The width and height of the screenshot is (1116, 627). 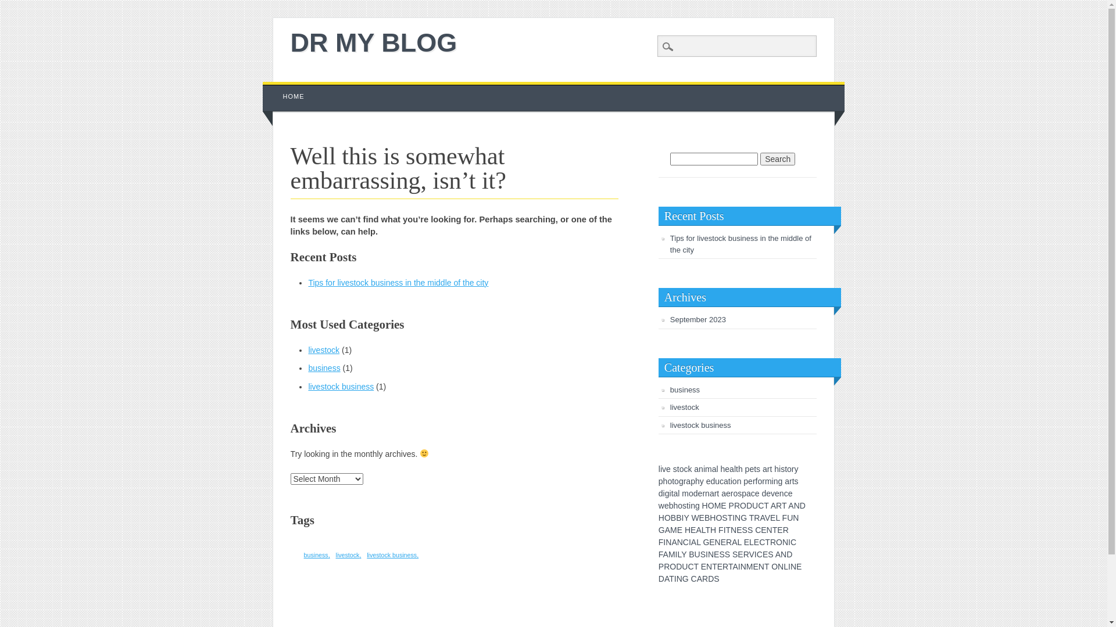 What do you see at coordinates (749, 493) in the screenshot?
I see `a` at bounding box center [749, 493].